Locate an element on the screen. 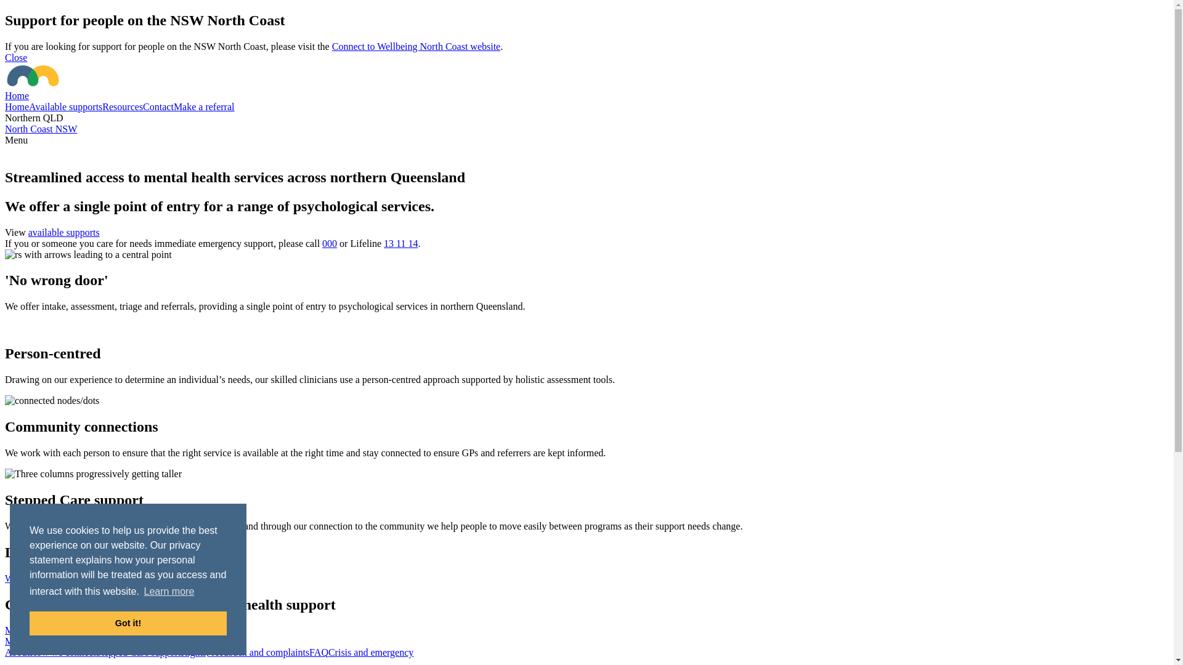 The image size is (1183, 665). Close is located at coordinates (16, 58).